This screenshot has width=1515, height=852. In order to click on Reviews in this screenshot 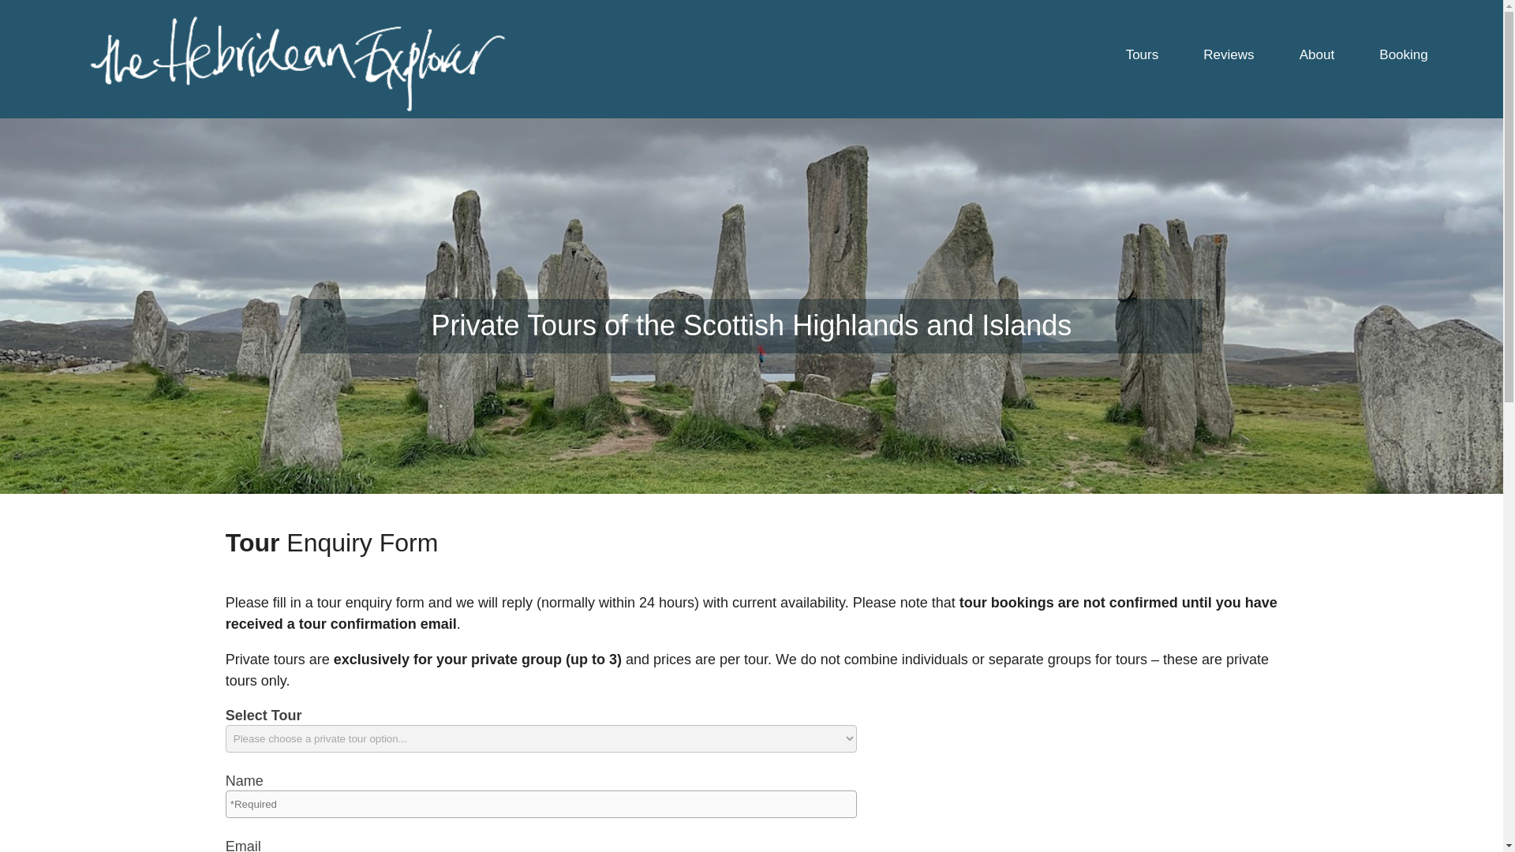, I will do `click(1228, 54)`.